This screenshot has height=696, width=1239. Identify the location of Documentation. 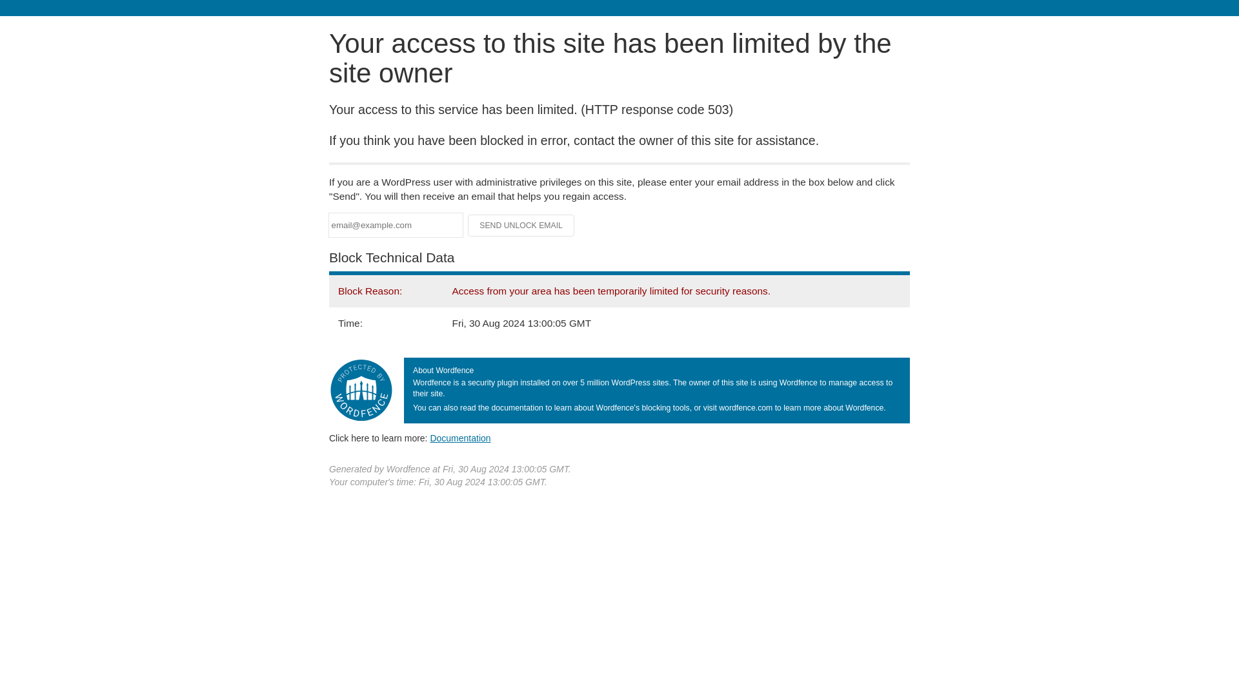
(460, 438).